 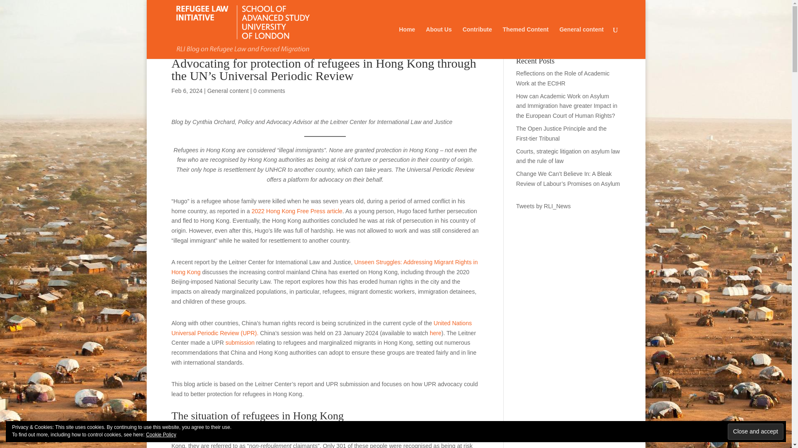 I want to click on General content, so click(x=228, y=90).